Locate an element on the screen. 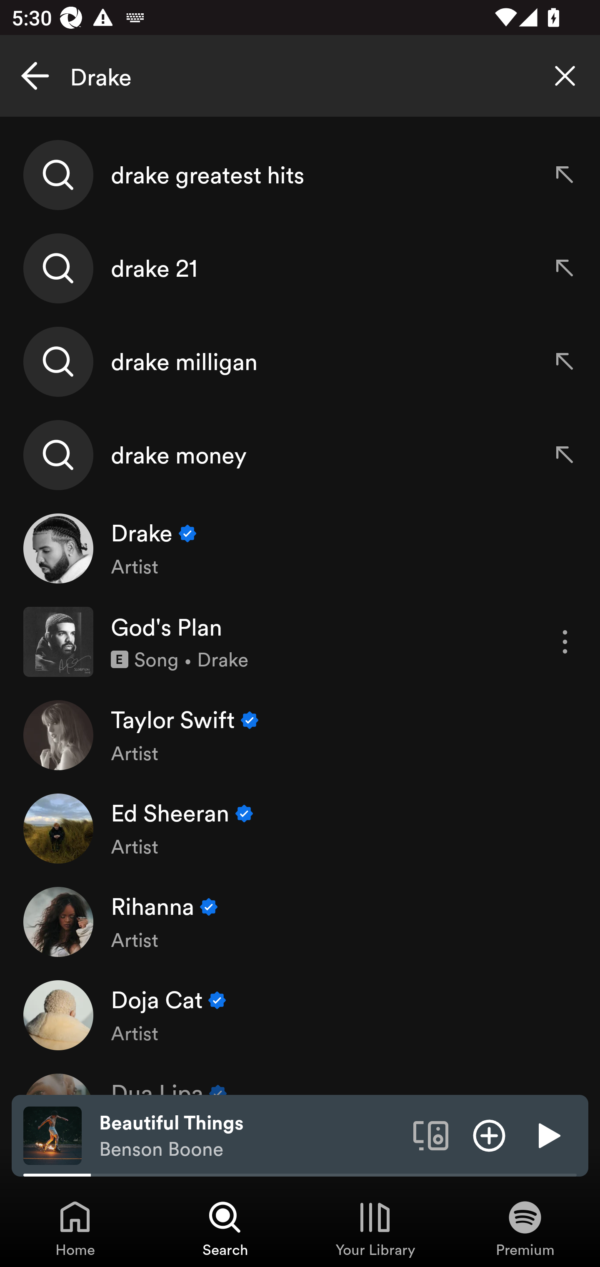 Image resolution: width=600 pixels, height=1267 pixels. Search, Tab 2 of 4 Search Search is located at coordinates (225, 1228).